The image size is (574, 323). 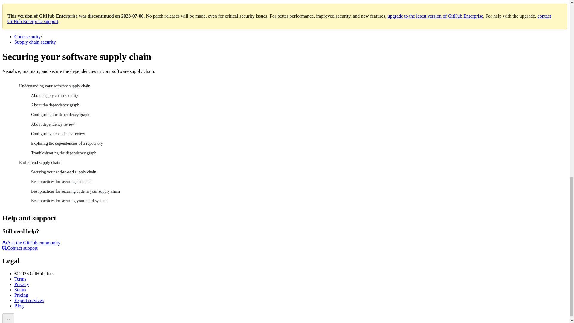 What do you see at coordinates (297, 182) in the screenshot?
I see `Best practices for securing accounts` at bounding box center [297, 182].